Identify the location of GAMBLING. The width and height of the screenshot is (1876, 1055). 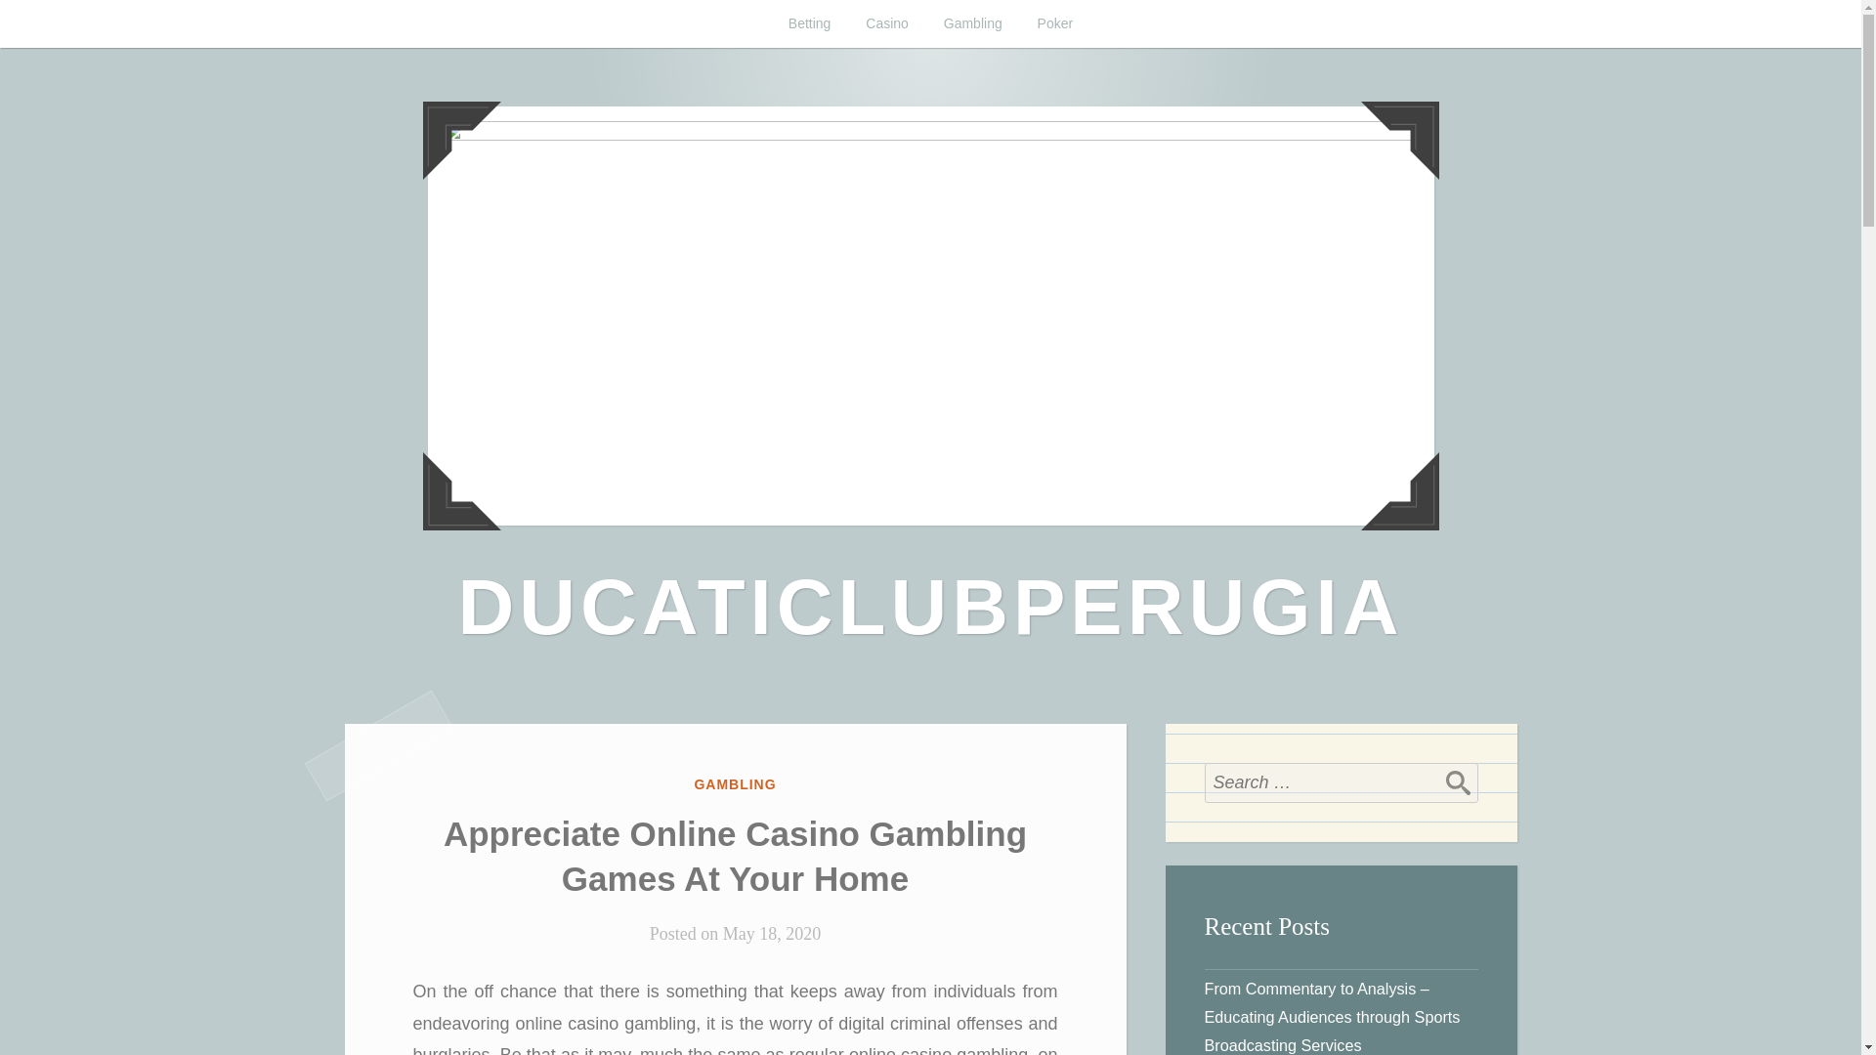
(735, 783).